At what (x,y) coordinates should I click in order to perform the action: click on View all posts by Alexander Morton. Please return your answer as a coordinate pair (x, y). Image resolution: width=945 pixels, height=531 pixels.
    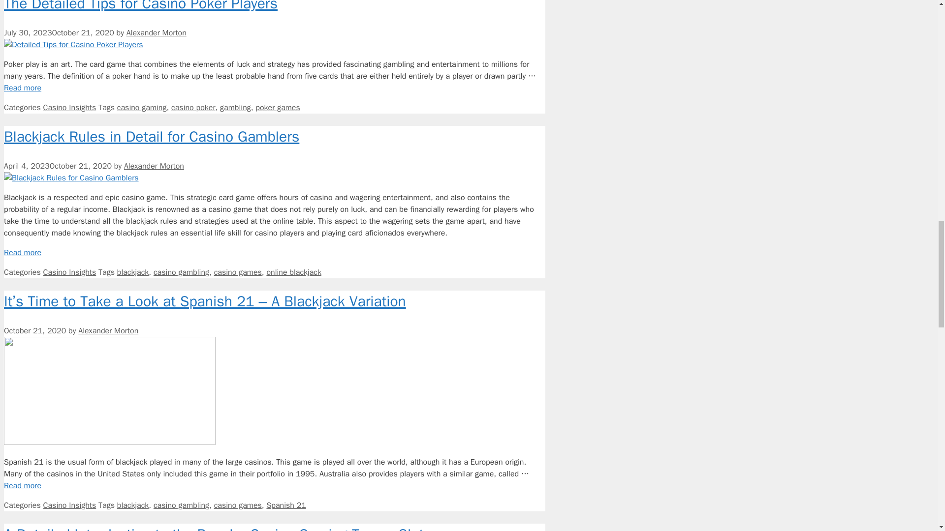
    Looking at the image, I should click on (154, 166).